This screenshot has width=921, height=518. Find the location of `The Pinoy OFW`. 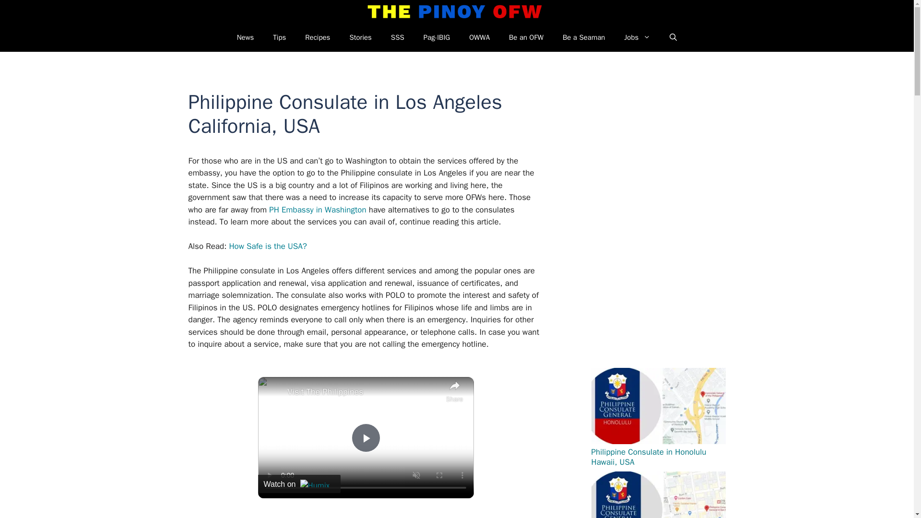

The Pinoy OFW is located at coordinates (455, 12).